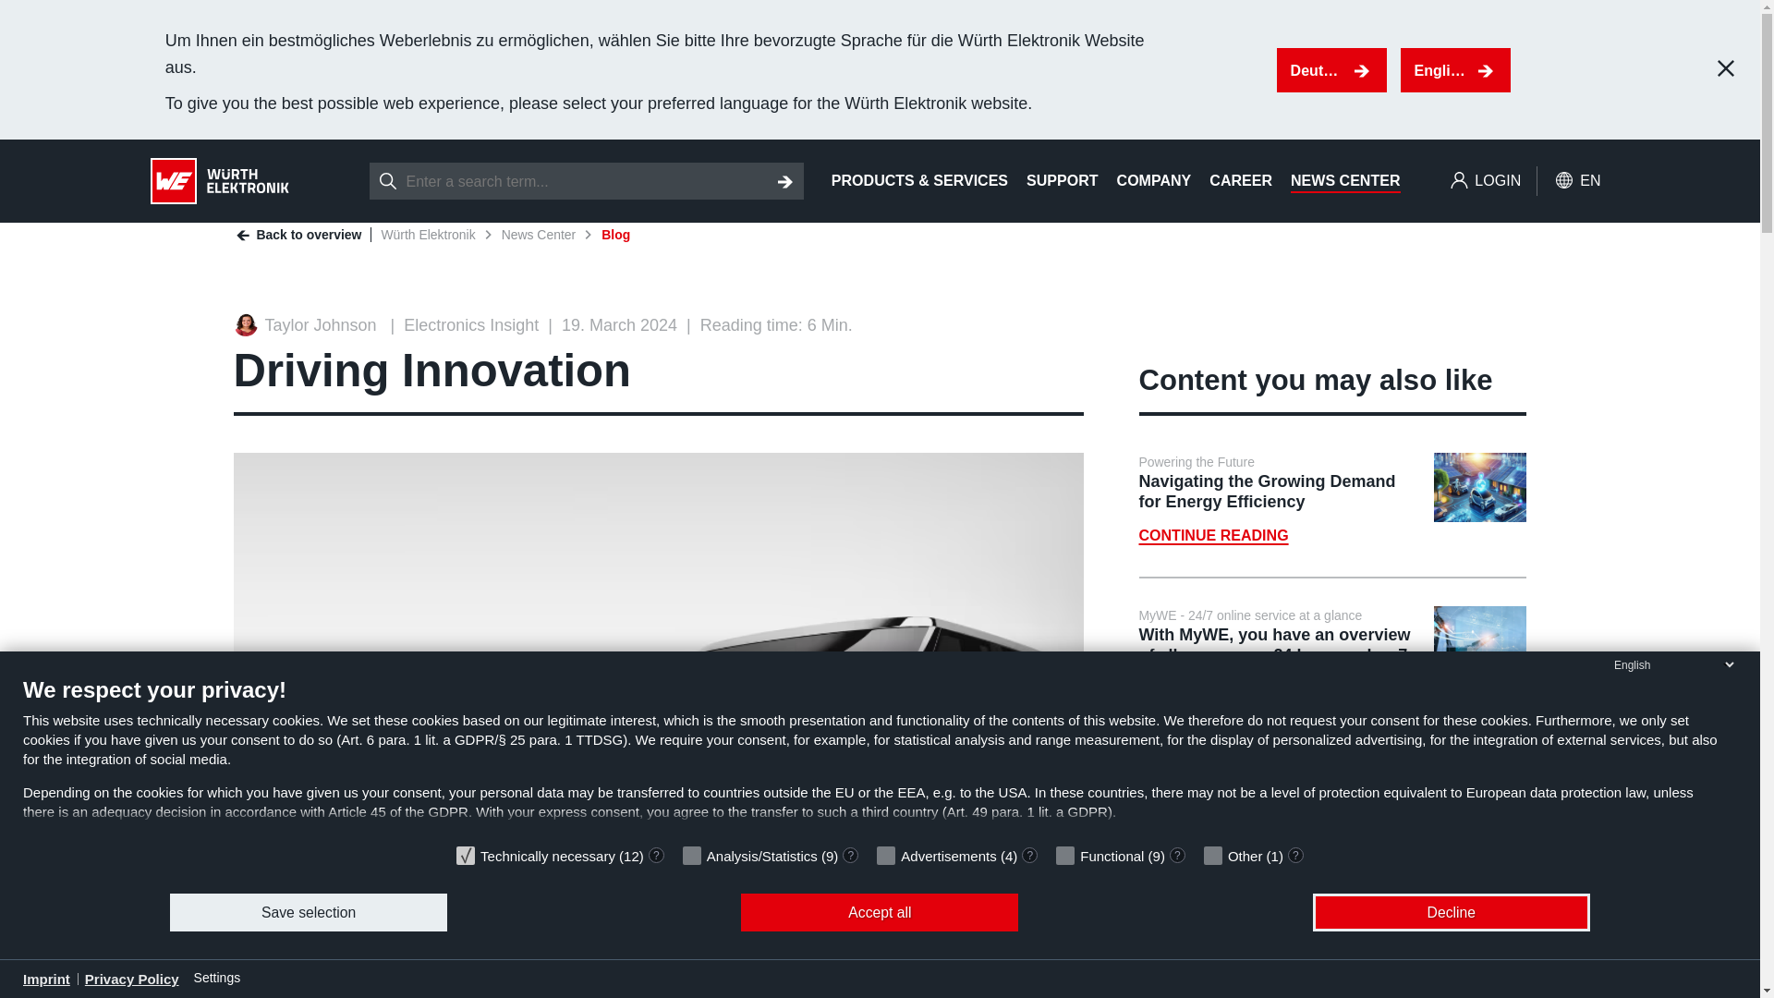 The width and height of the screenshot is (1774, 998). Describe the element at coordinates (540, 235) in the screenshot. I see `News Center` at that location.